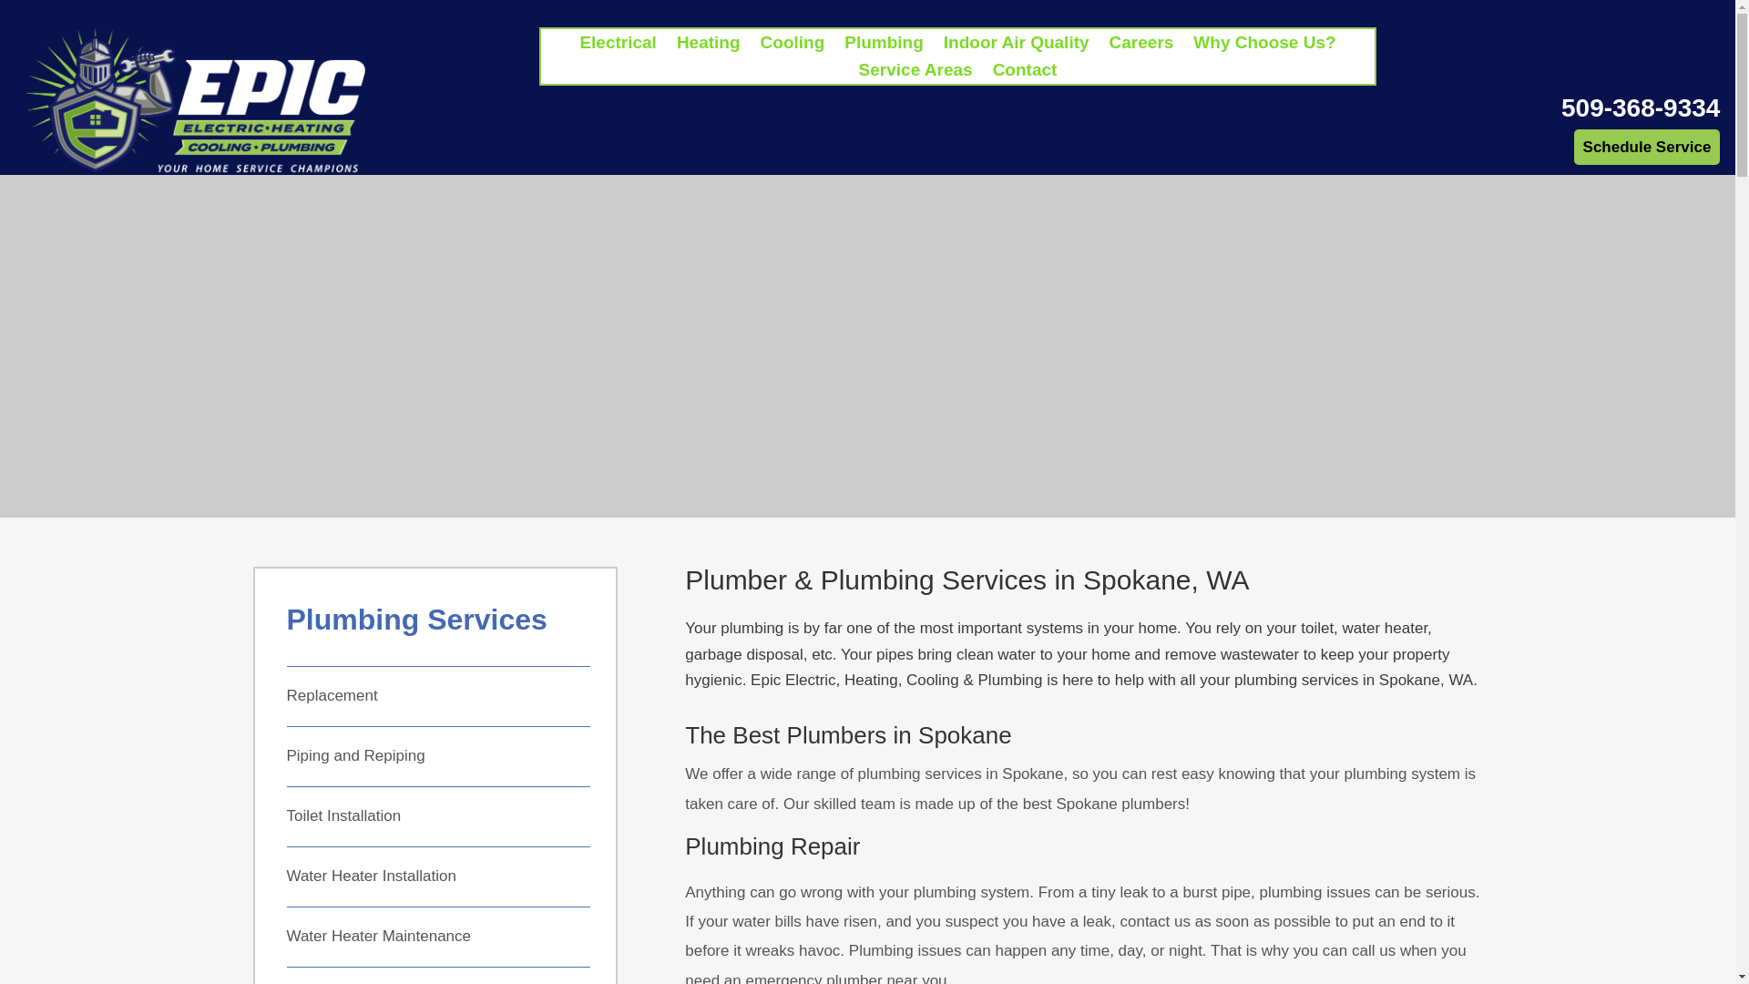  I want to click on Heating, so click(709, 46).